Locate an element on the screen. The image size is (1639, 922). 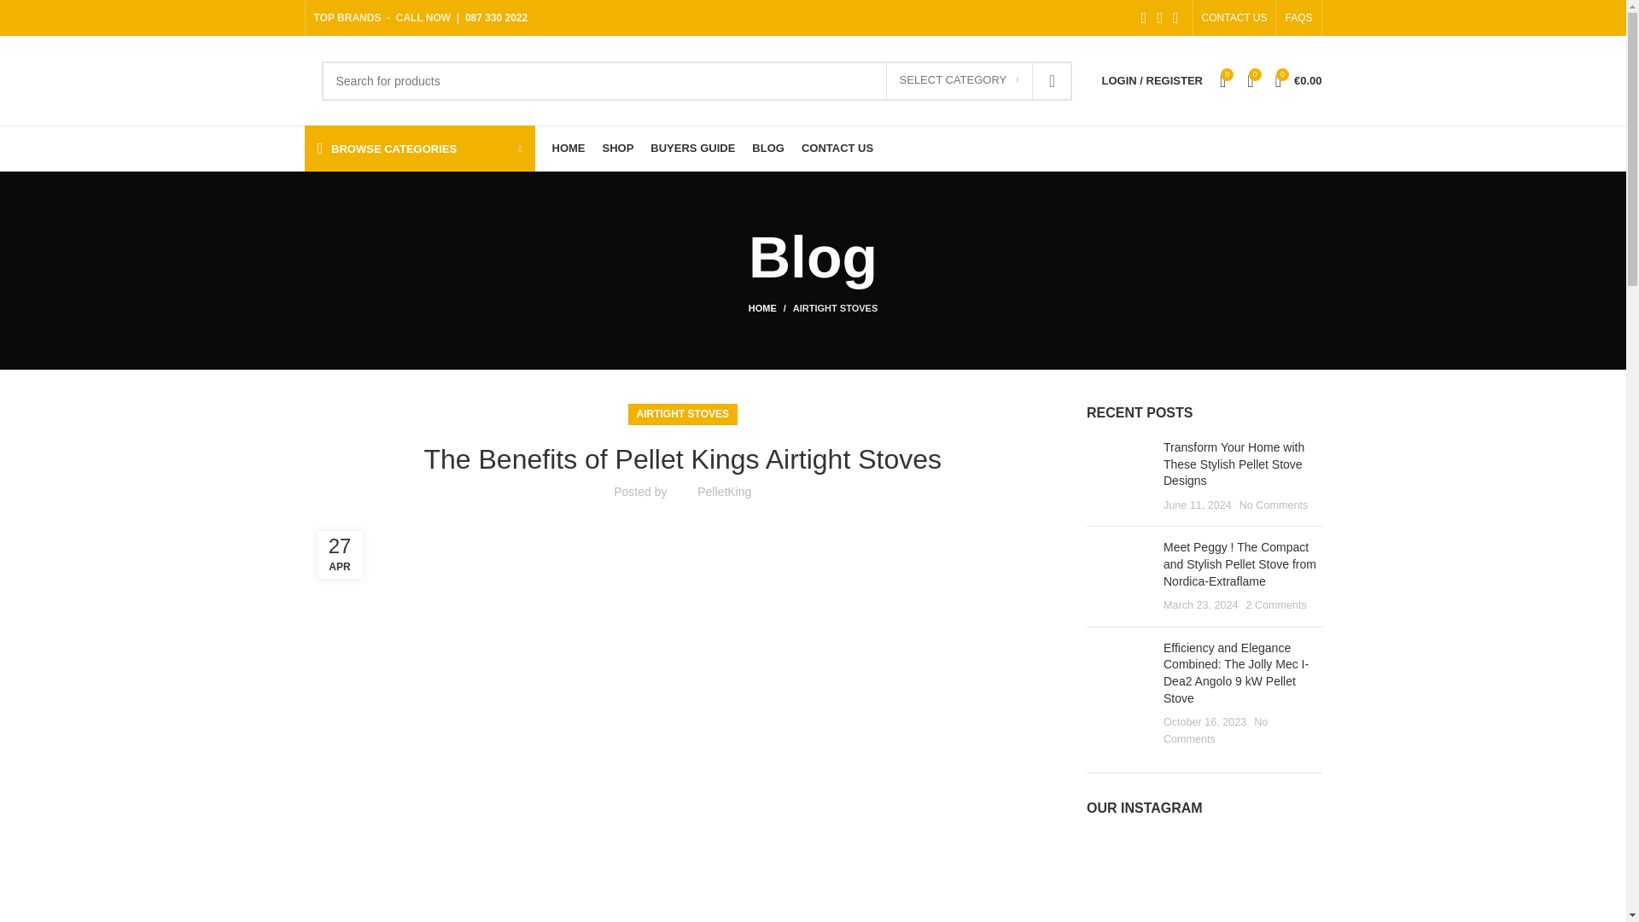
CONTACT US is located at coordinates (1234, 18).